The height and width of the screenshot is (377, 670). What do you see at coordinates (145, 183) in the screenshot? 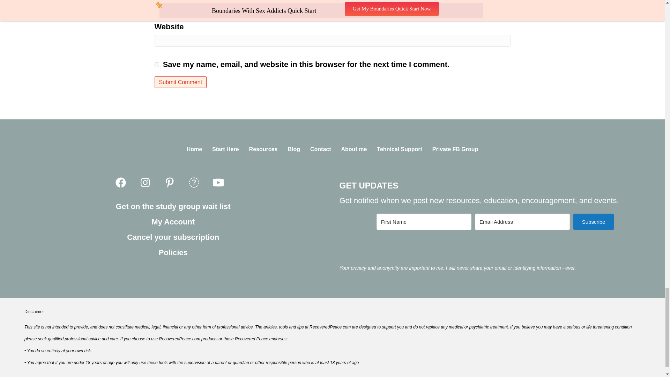
I see `Instagram` at bounding box center [145, 183].